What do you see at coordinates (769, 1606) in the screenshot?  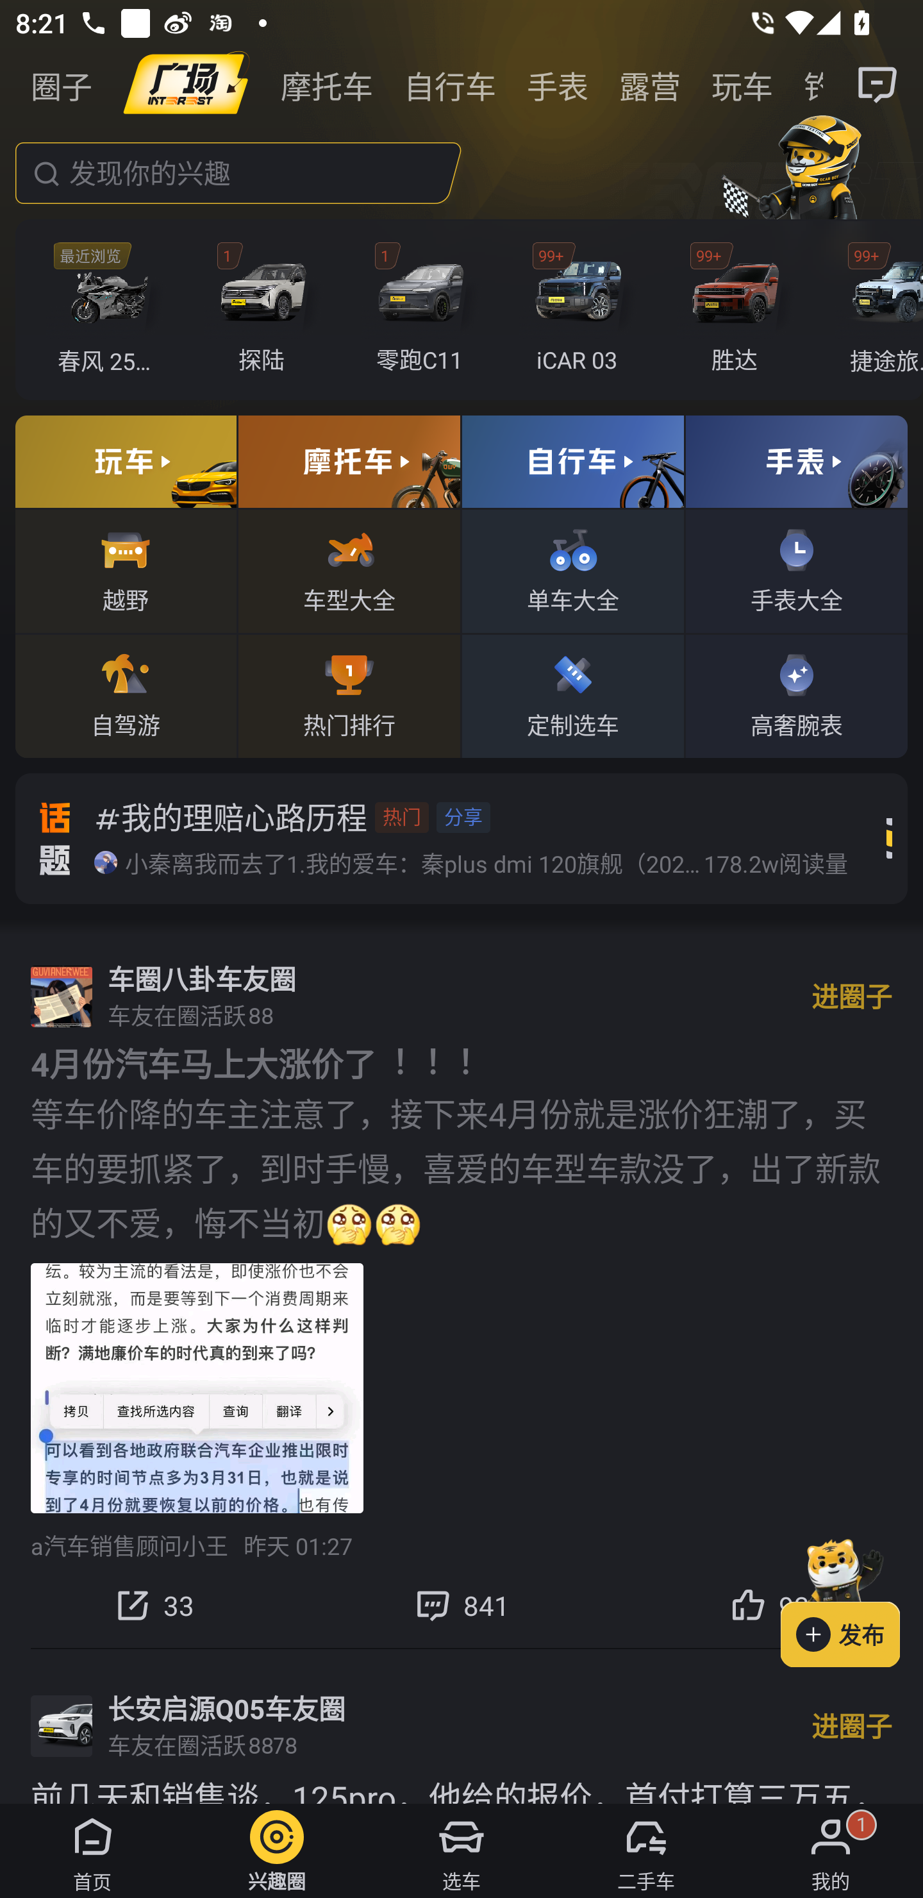 I see `93` at bounding box center [769, 1606].